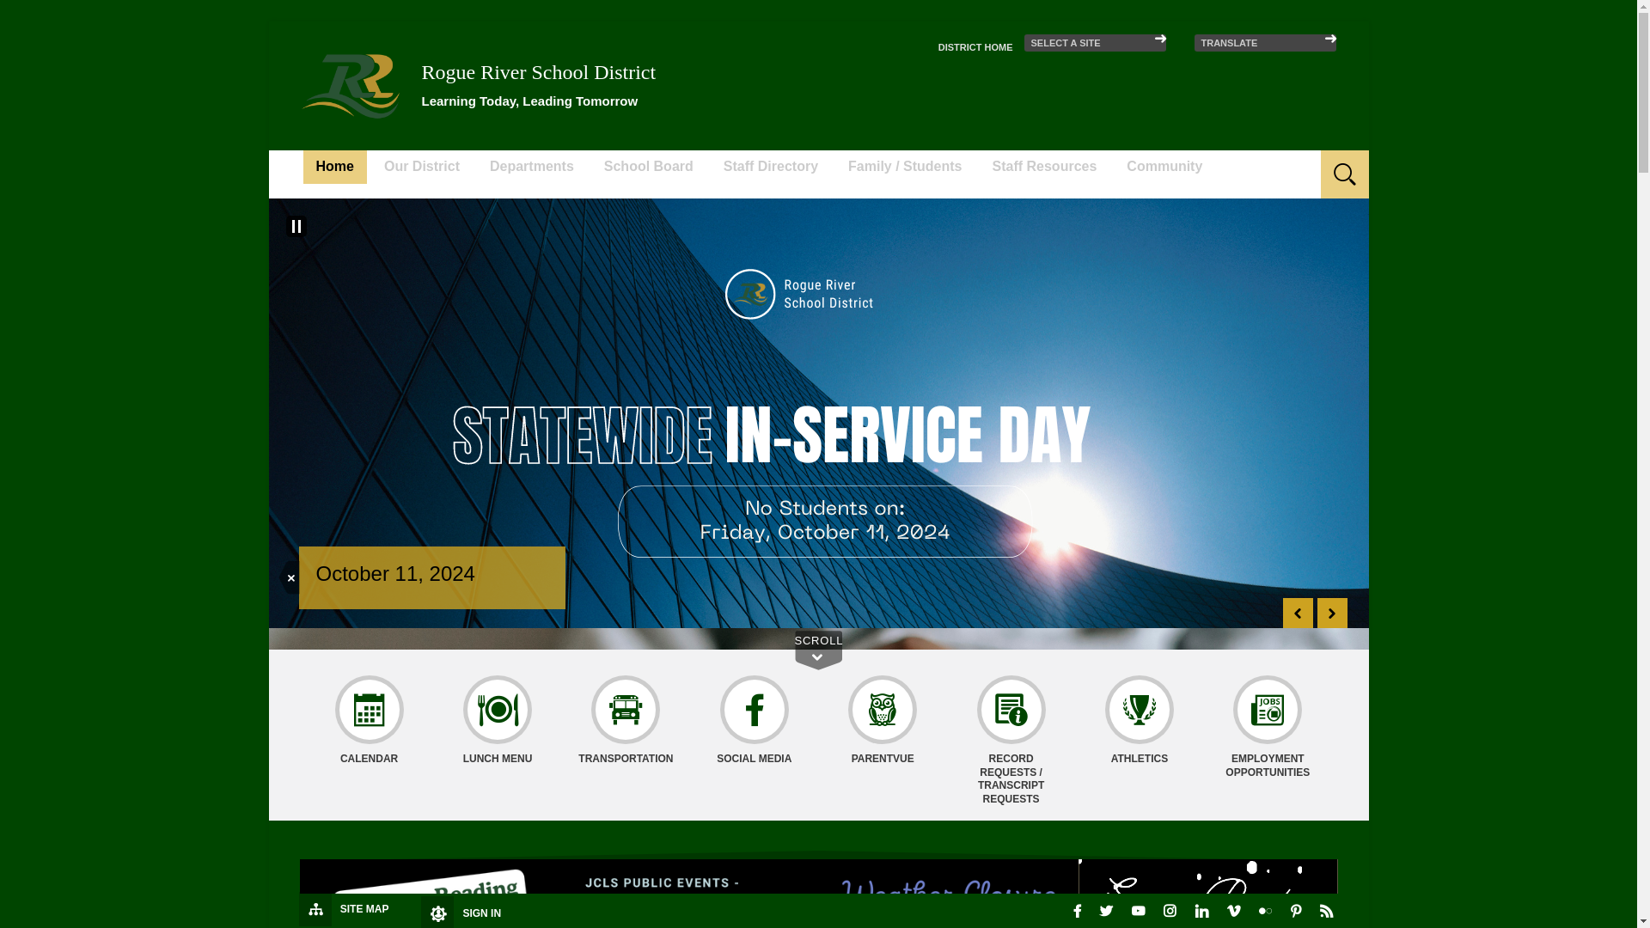 The width and height of the screenshot is (1650, 928). I want to click on Search Term, so click(1274, 163).